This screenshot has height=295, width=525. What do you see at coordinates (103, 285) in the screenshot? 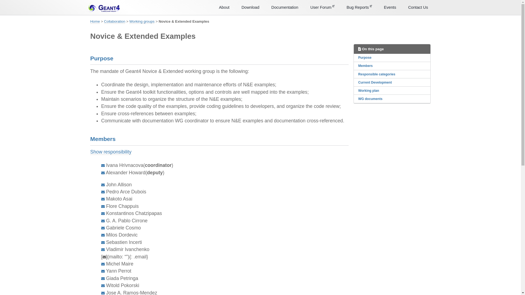
I see `witold.pokorski@cern.ch` at bounding box center [103, 285].